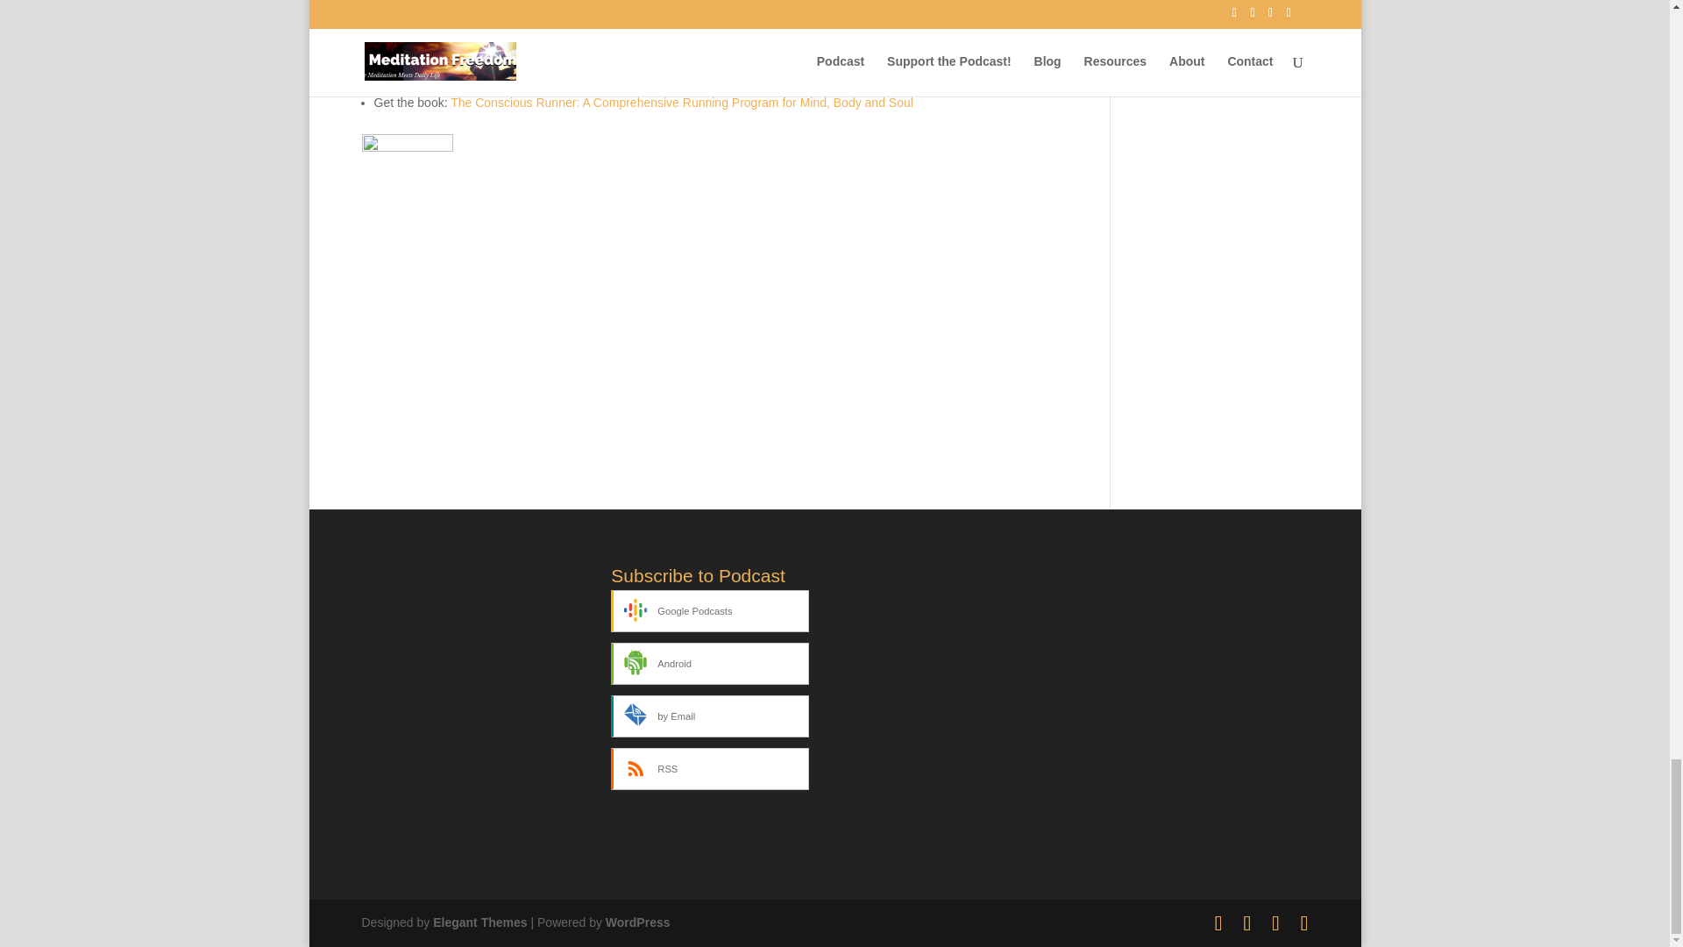 This screenshot has height=947, width=1683. Describe the element at coordinates (708, 716) in the screenshot. I see `Subscribe by Email` at that location.